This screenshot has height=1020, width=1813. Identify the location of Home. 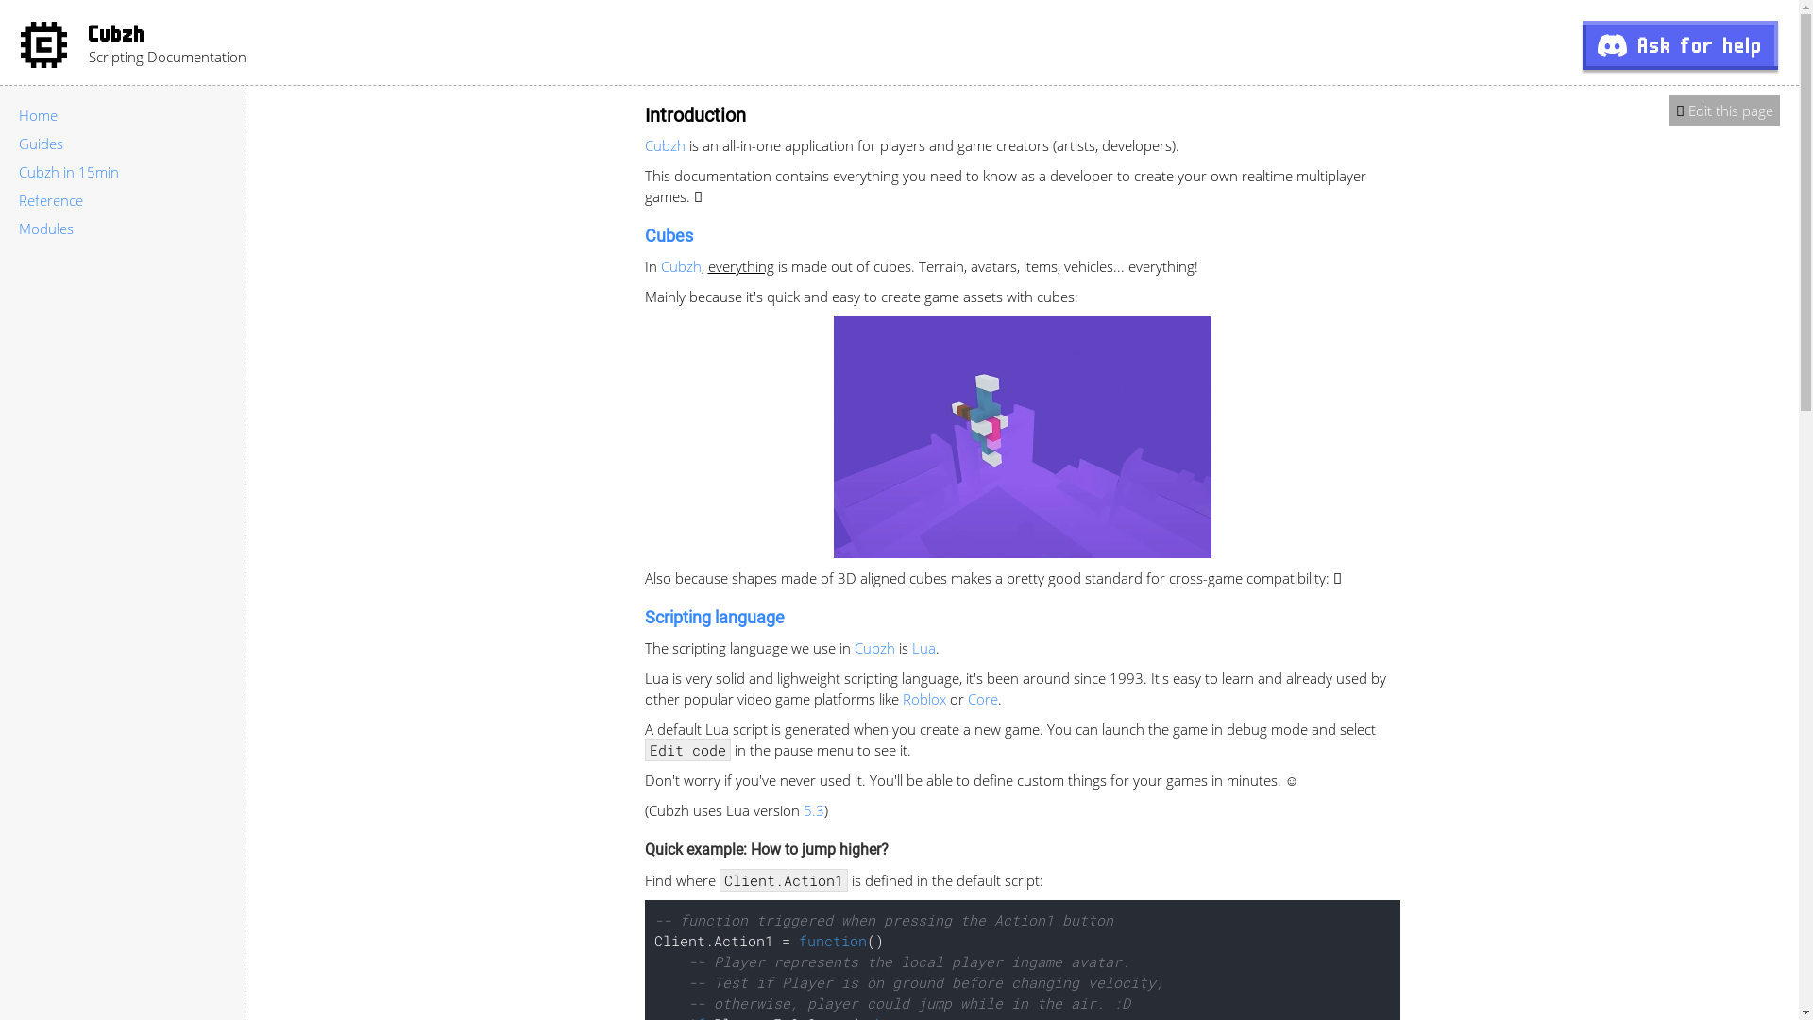
(38, 115).